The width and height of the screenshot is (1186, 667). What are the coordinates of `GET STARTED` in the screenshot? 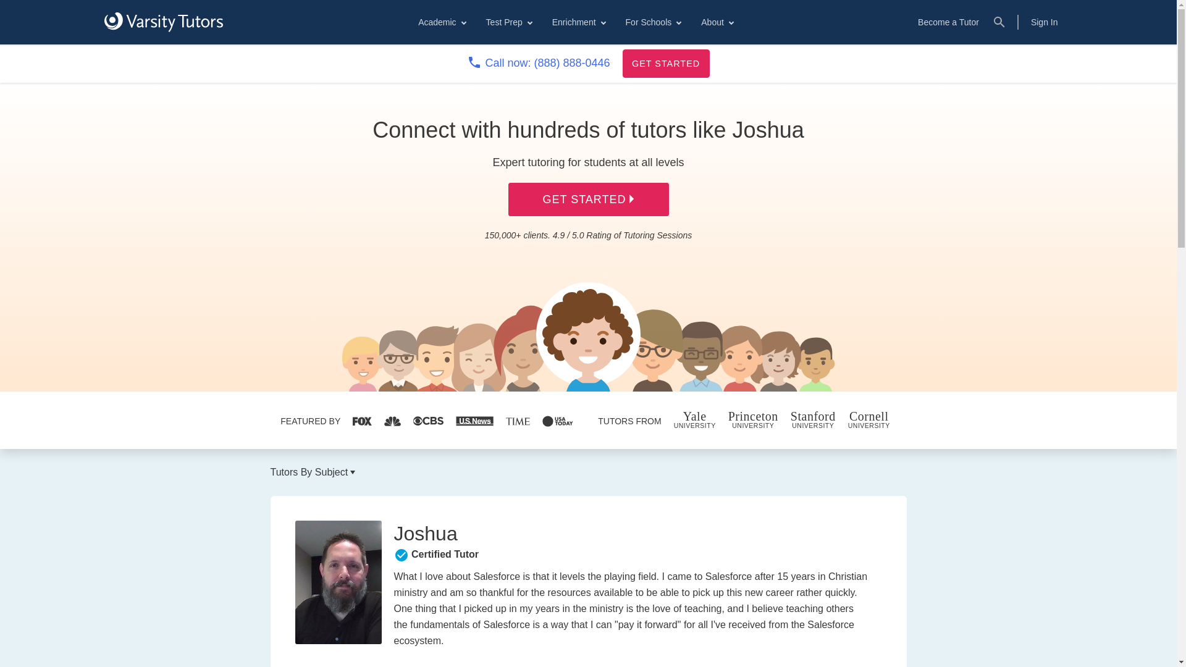 It's located at (666, 63).